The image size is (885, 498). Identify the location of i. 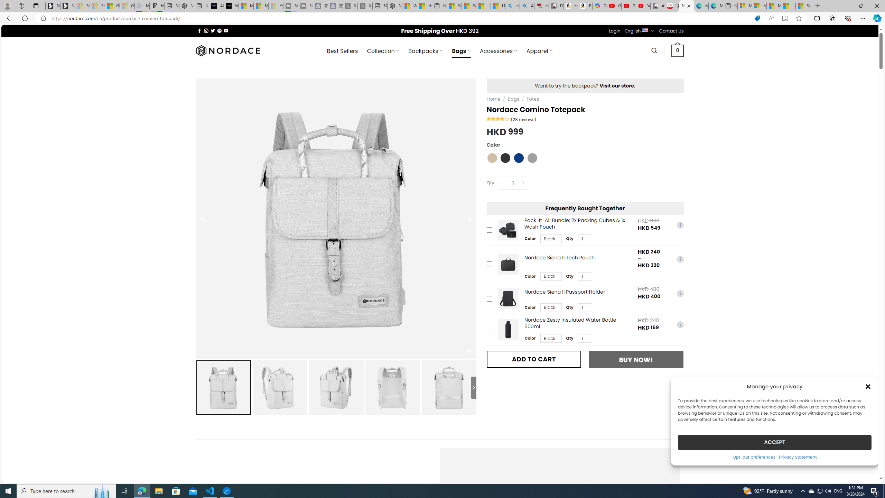
(680, 324).